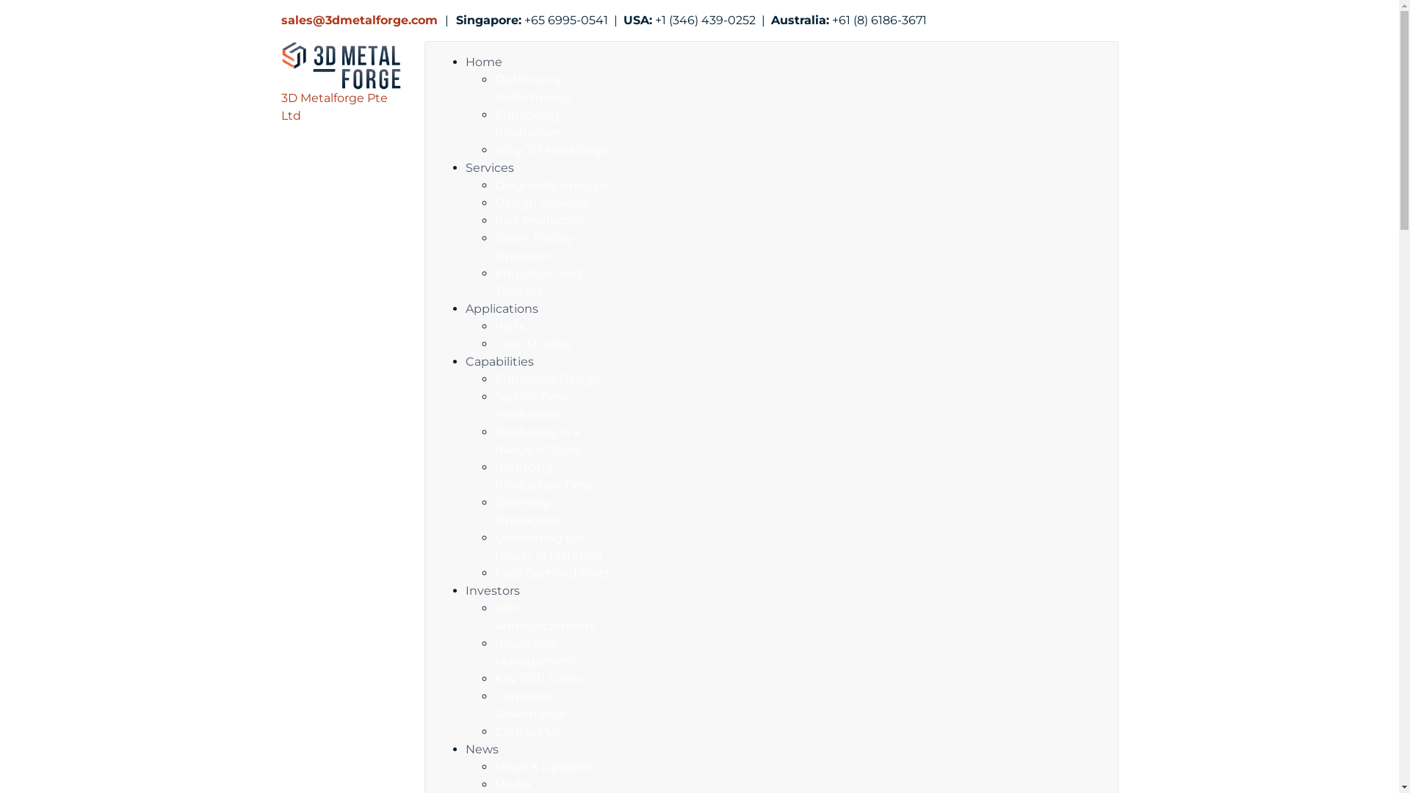  Describe the element at coordinates (482, 749) in the screenshot. I see `News` at that location.